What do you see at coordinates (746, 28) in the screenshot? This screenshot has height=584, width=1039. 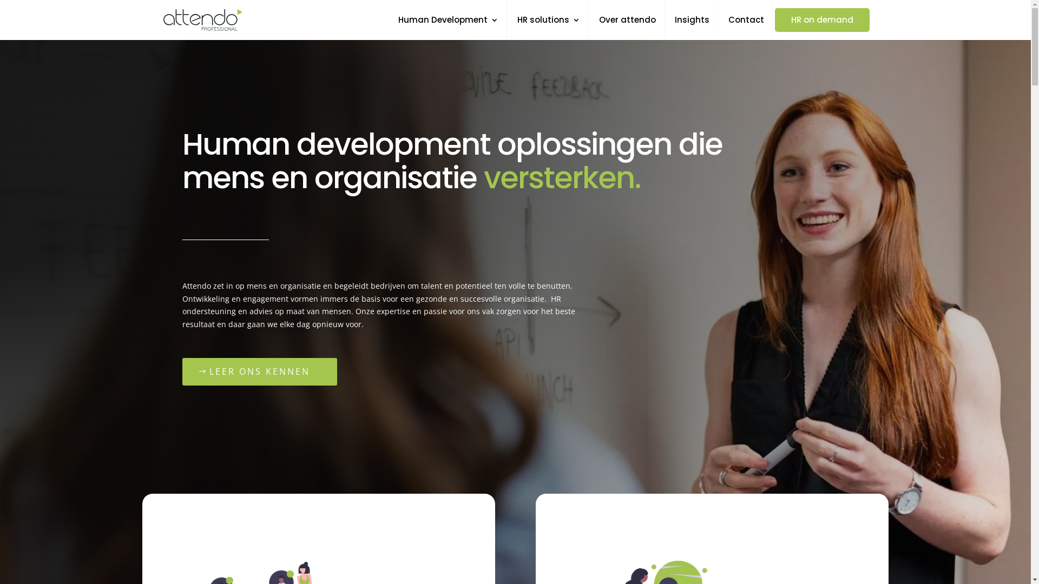 I see `Contact` at bounding box center [746, 28].